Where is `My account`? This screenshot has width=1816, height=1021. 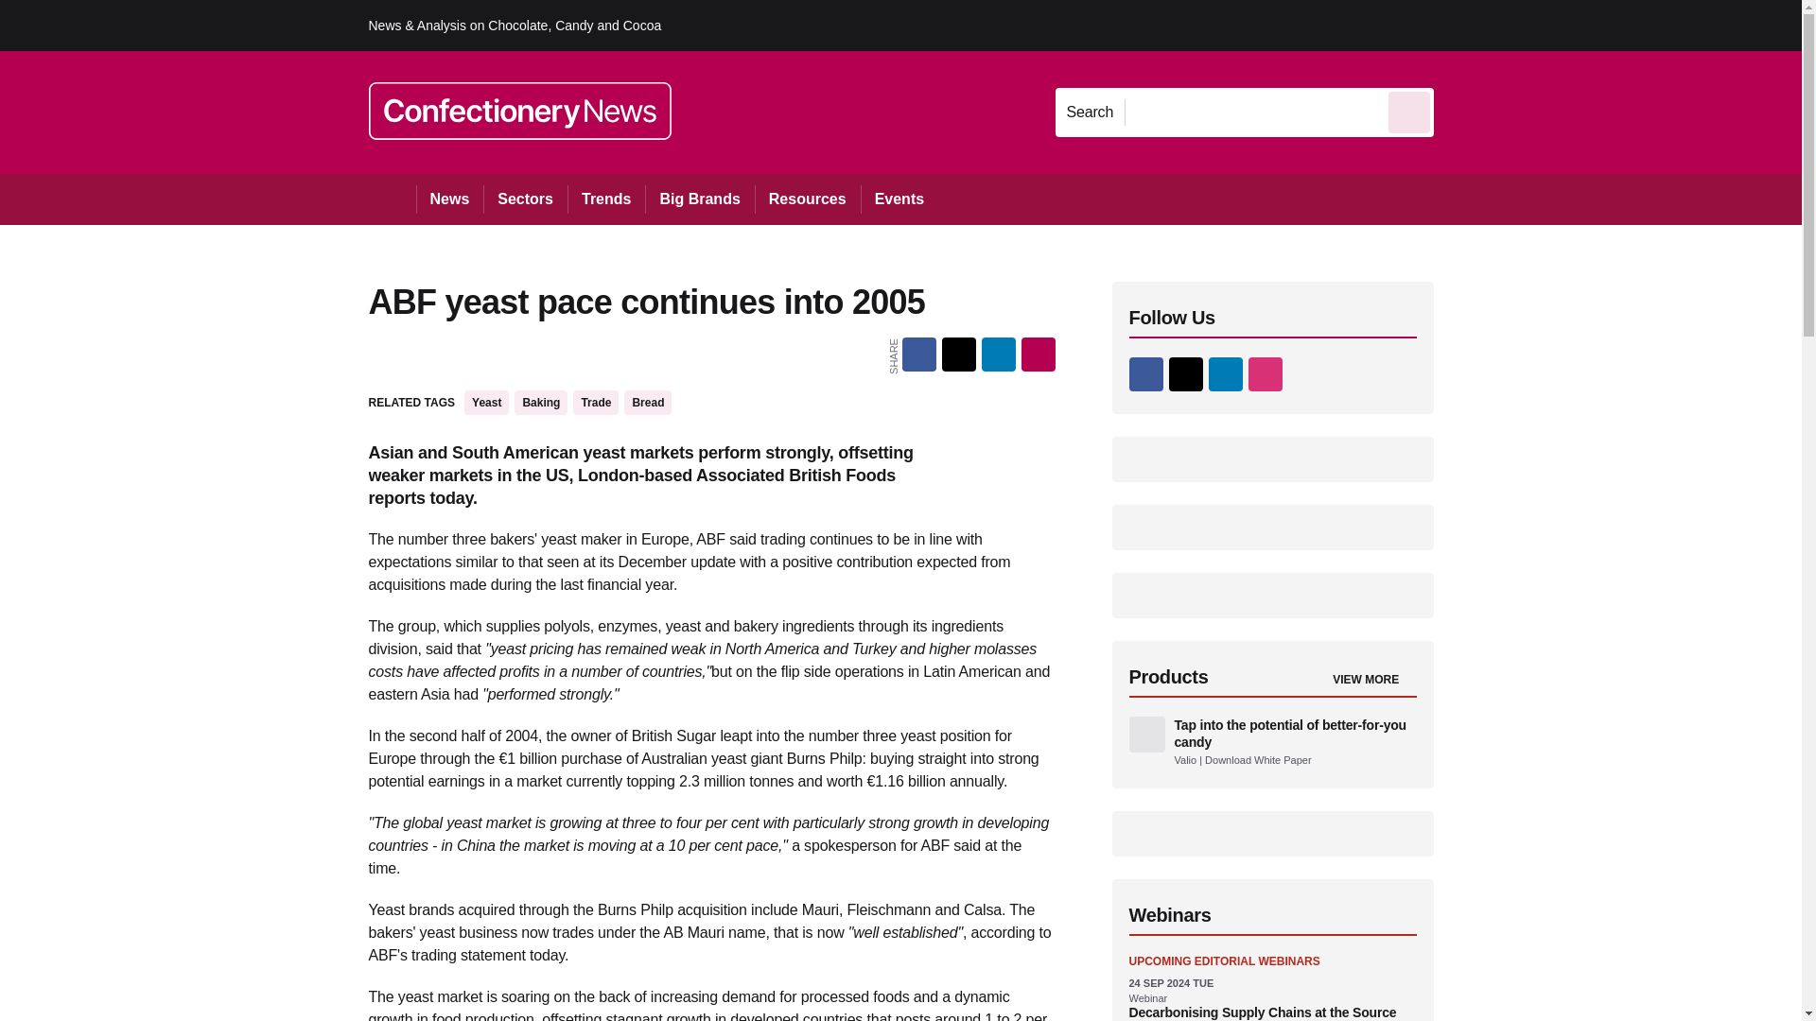 My account is located at coordinates (1568, 25).